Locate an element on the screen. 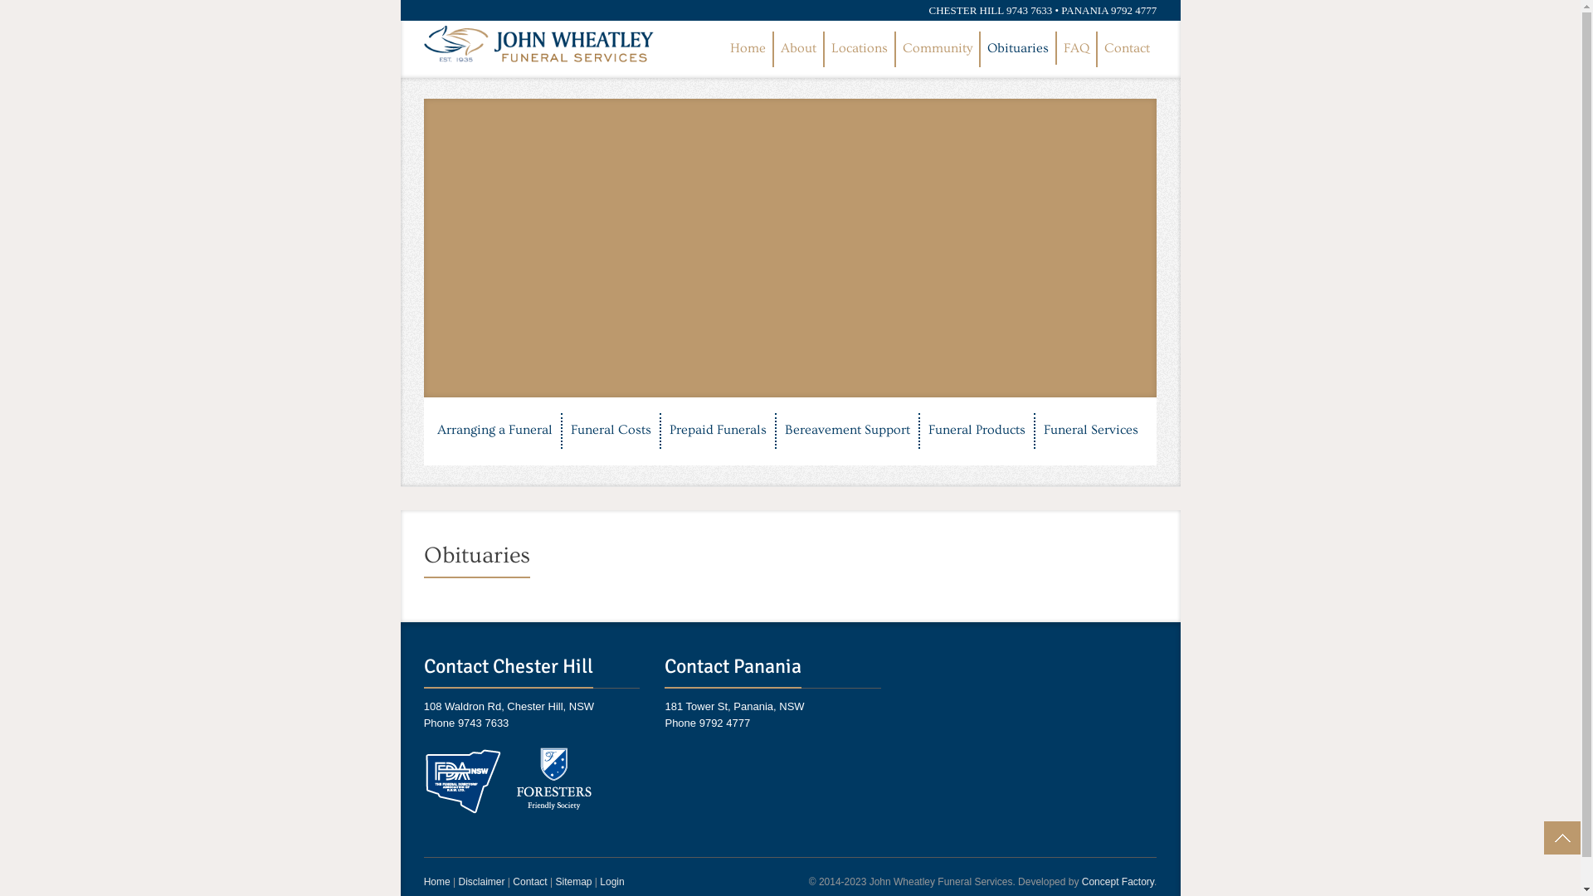 The height and width of the screenshot is (896, 1593). Contact is located at coordinates (529, 882).